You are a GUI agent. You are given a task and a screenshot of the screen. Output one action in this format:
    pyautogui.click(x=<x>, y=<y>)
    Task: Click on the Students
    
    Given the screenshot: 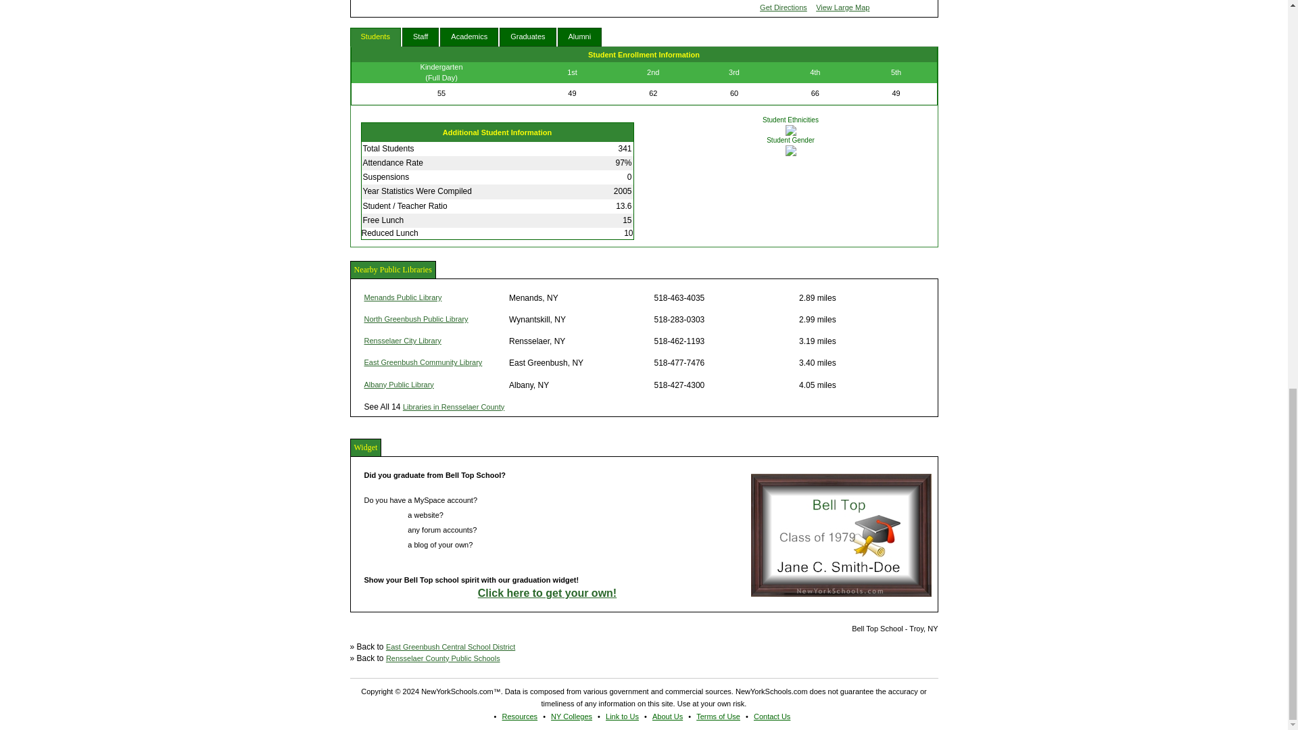 What is the action you would take?
    pyautogui.click(x=376, y=37)
    